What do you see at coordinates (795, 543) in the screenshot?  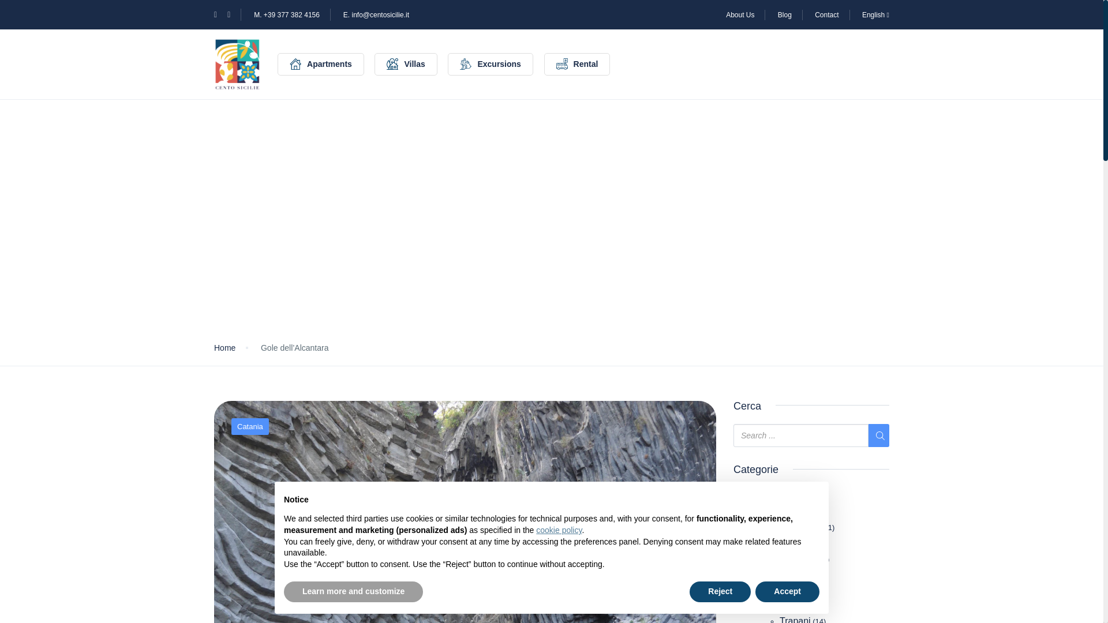 I see `Catania` at bounding box center [795, 543].